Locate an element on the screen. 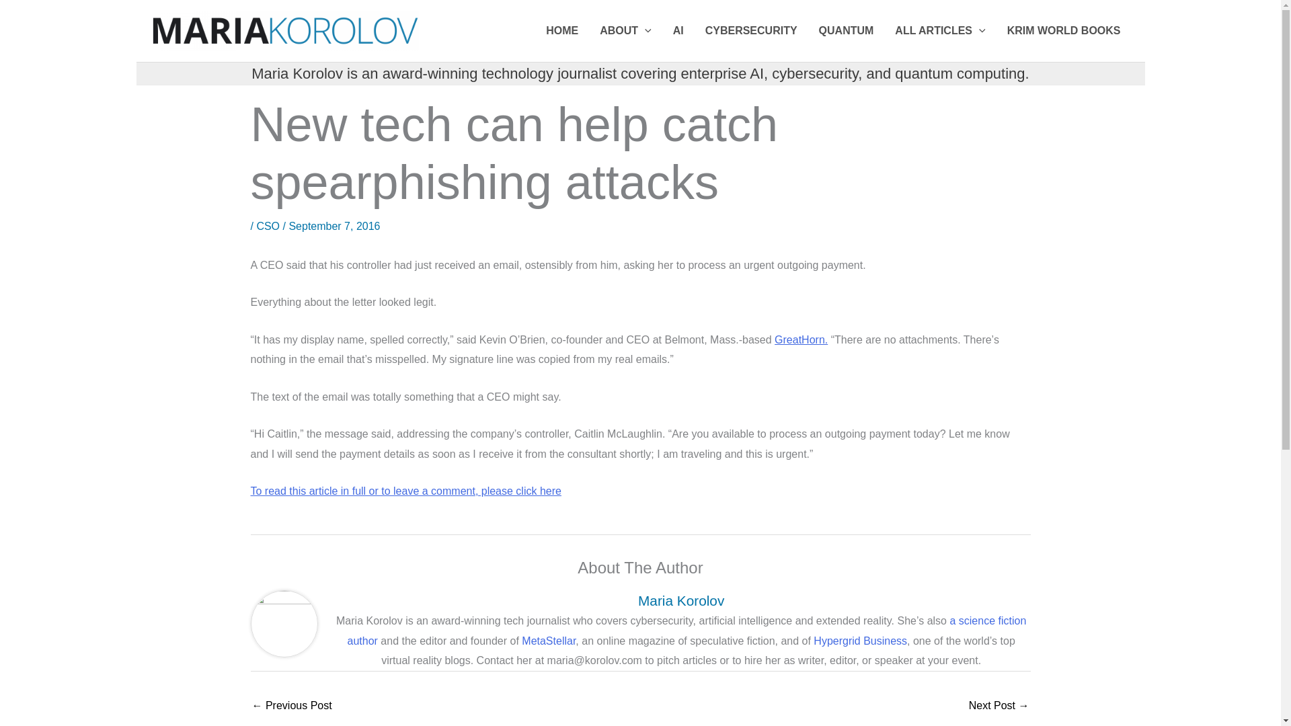 The width and height of the screenshot is (1291, 726). ABOUT is located at coordinates (625, 31).